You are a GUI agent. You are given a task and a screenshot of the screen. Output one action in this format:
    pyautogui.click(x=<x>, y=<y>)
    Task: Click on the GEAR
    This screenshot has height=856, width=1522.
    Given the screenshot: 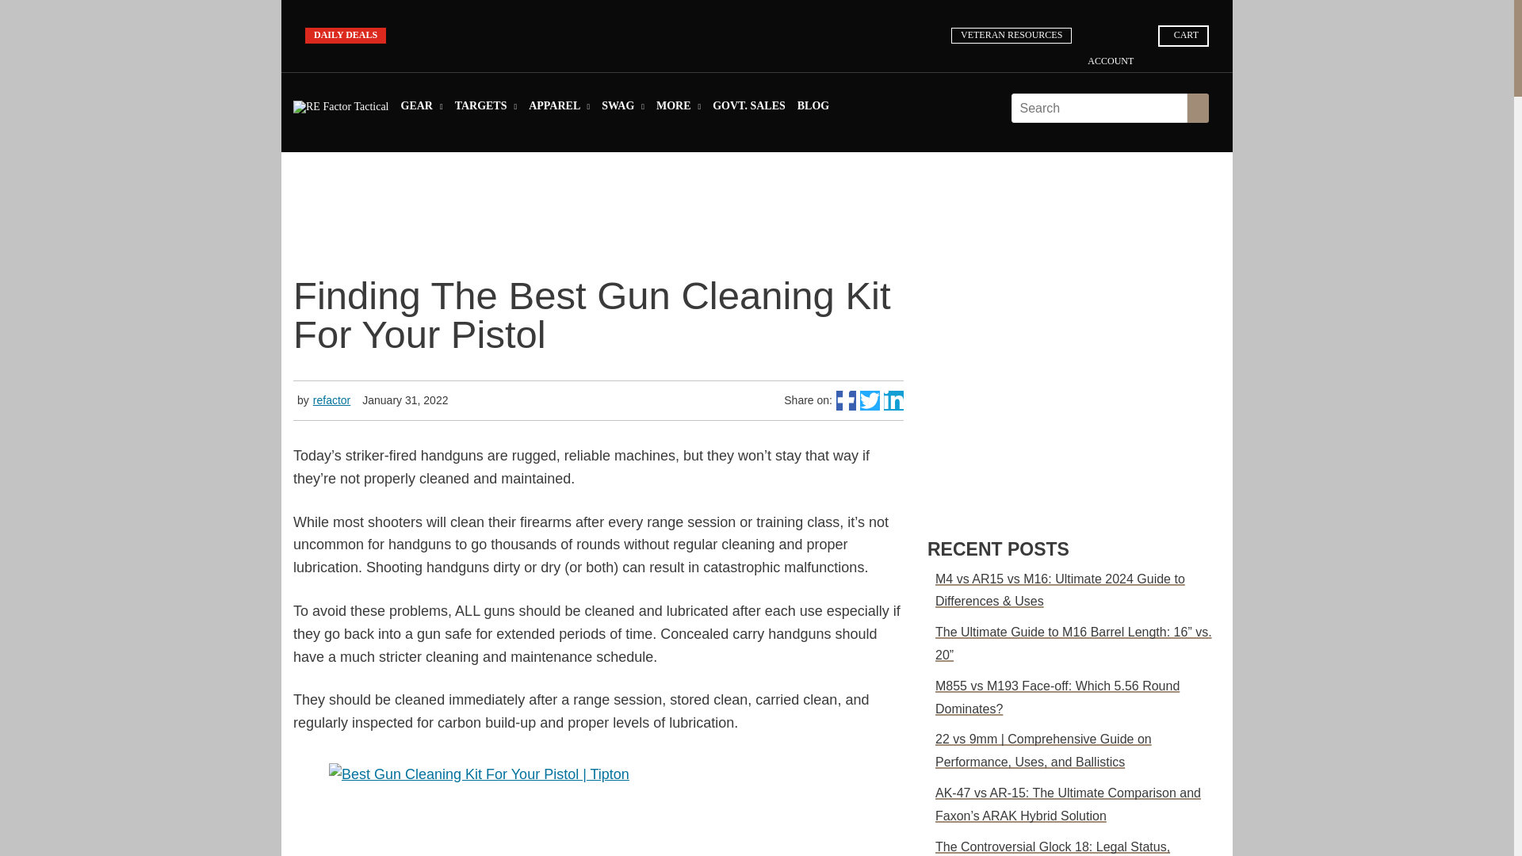 What is the action you would take?
    pyautogui.click(x=422, y=109)
    